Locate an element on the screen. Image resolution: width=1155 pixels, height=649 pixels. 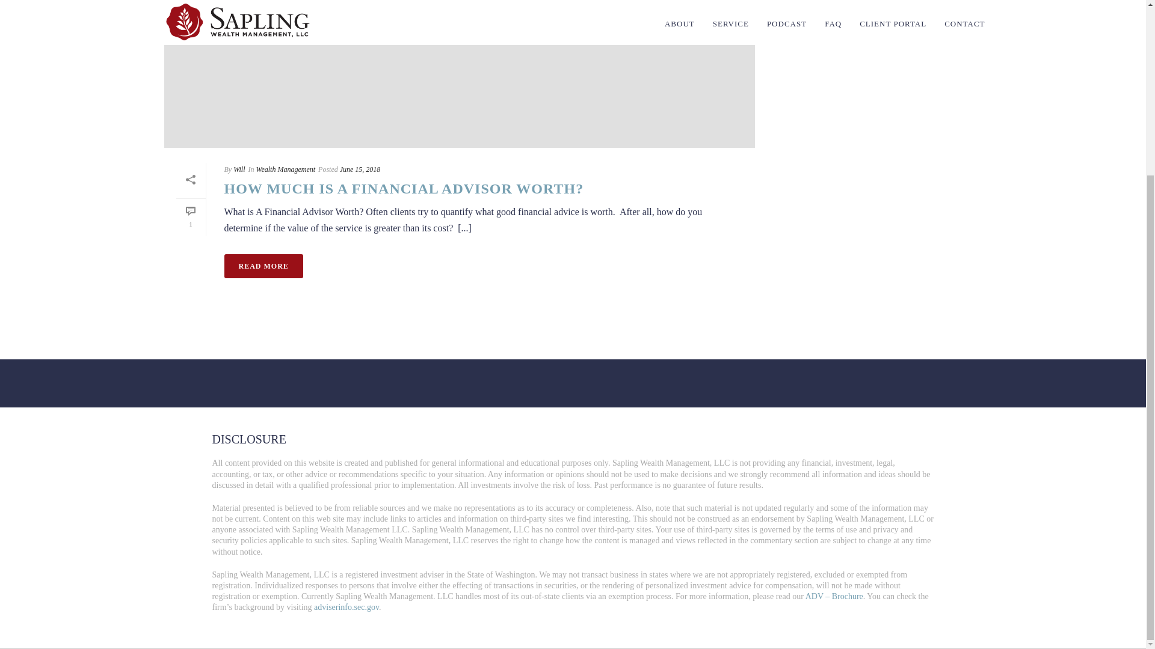
Posts by Will is located at coordinates (239, 169).